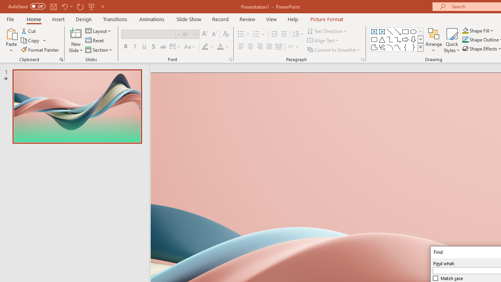  What do you see at coordinates (279, 47) in the screenshot?
I see `Distributed` at bounding box center [279, 47].